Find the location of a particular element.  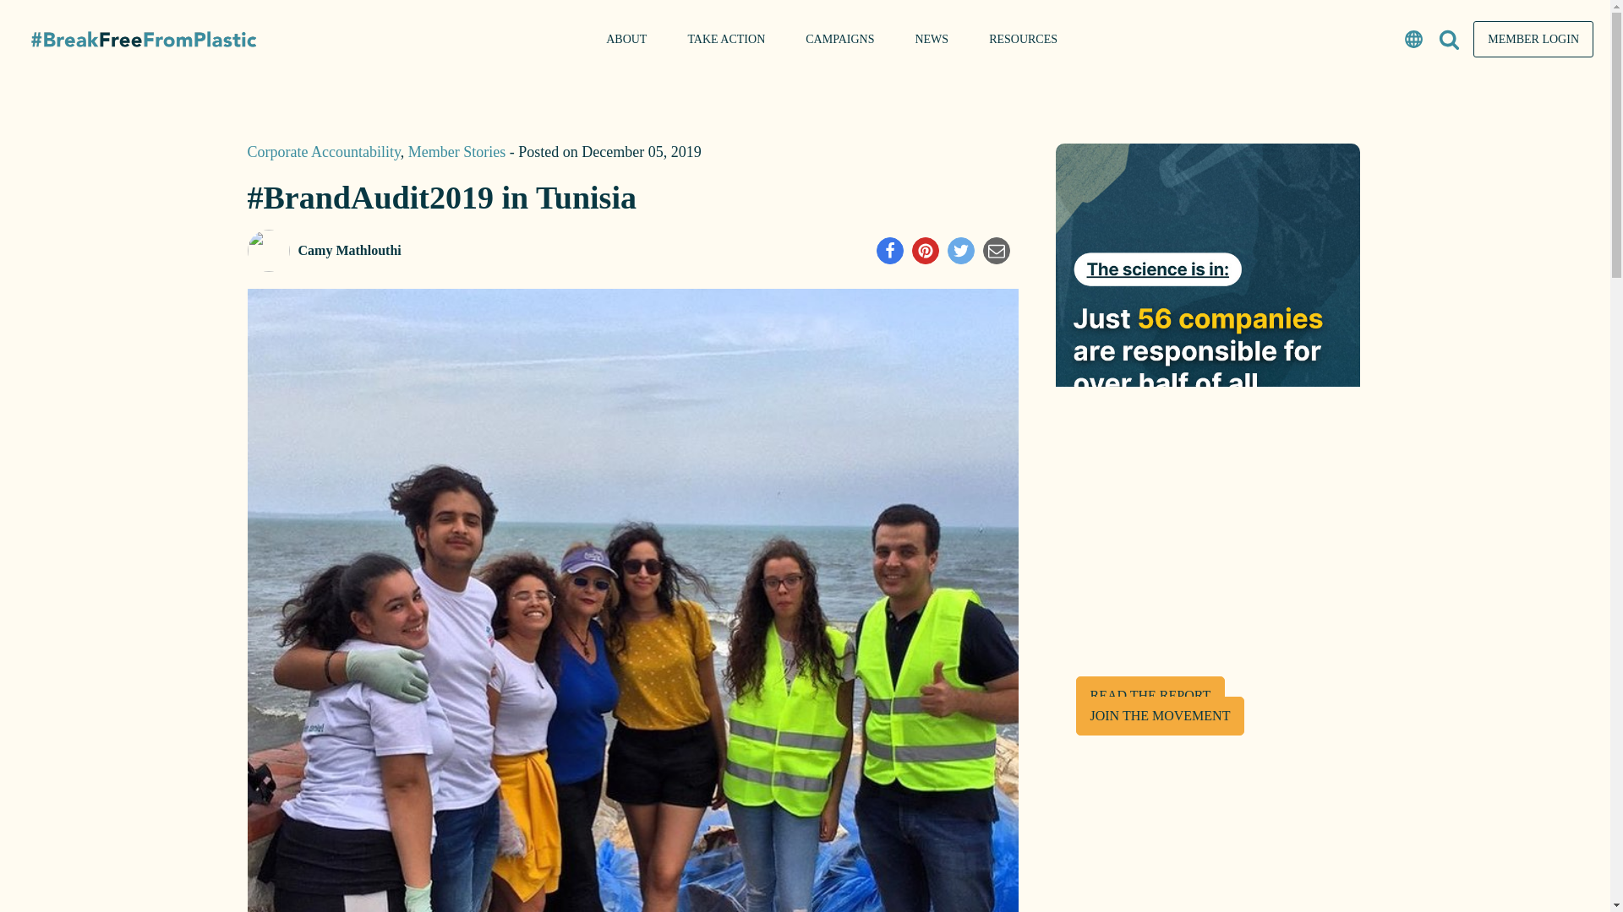

TAKE ACTION is located at coordinates (726, 39).